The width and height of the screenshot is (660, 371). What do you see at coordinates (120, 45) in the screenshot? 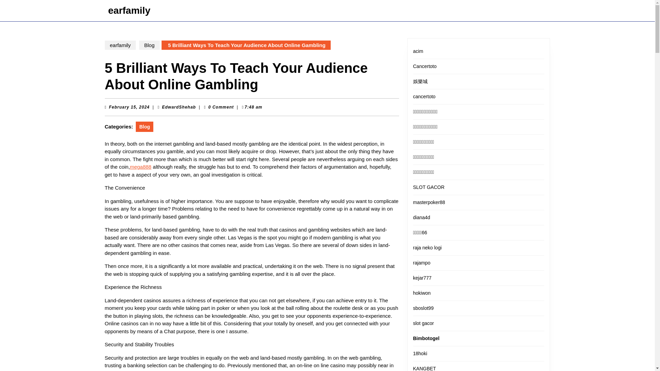
I see `slot gacor` at bounding box center [120, 45].